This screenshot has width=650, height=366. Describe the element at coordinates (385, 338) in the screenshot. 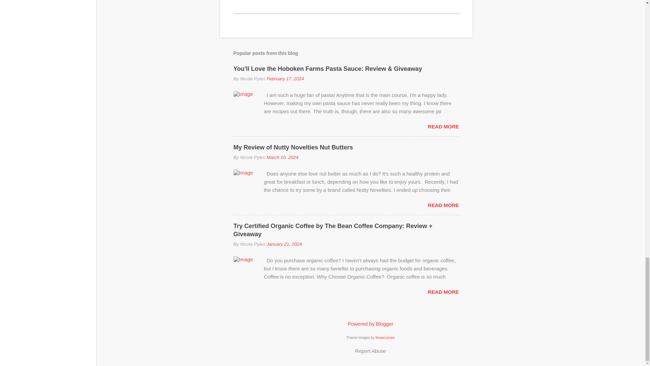

I see `linearcurves` at that location.